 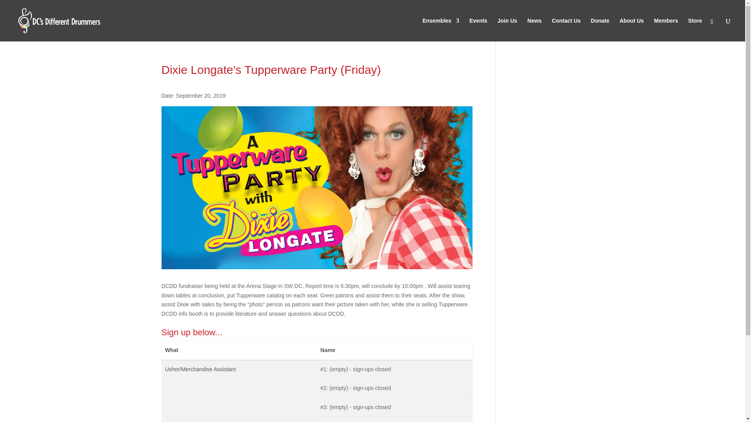 I want to click on Ensembles, so click(x=440, y=30).